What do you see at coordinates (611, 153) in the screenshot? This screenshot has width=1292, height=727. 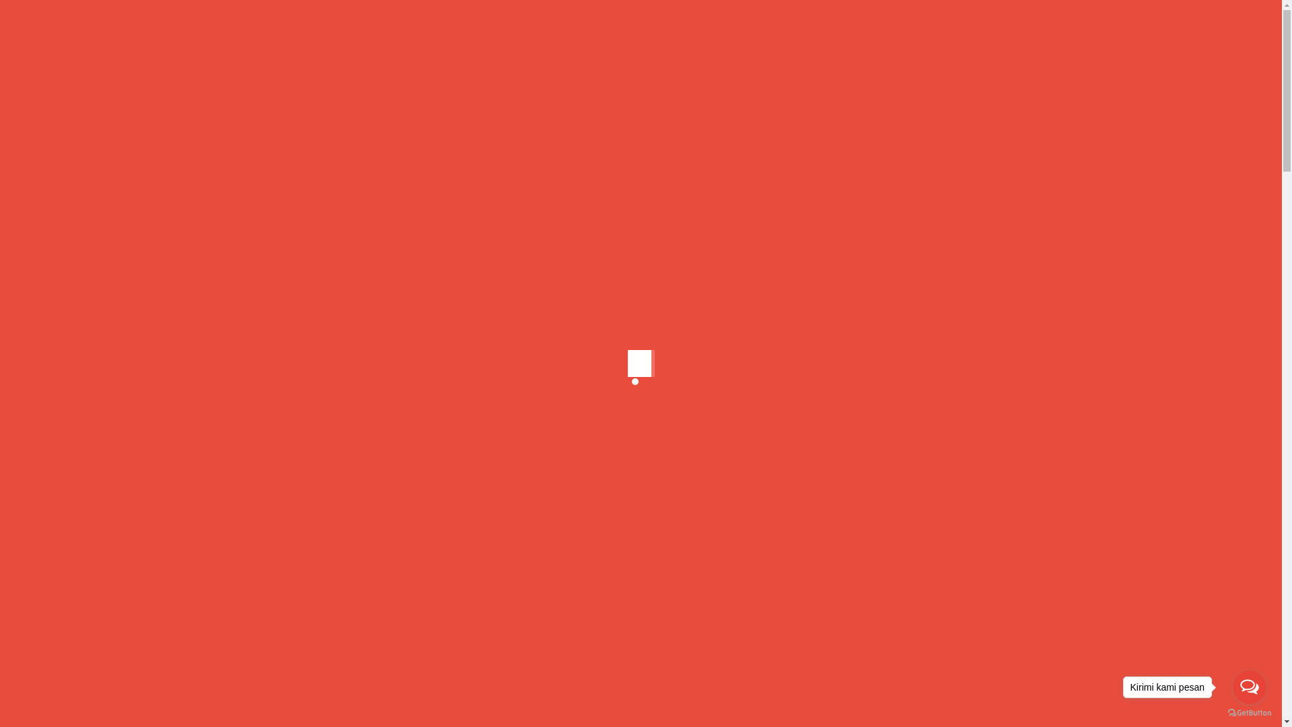 I see `service sofa jakarta` at bounding box center [611, 153].